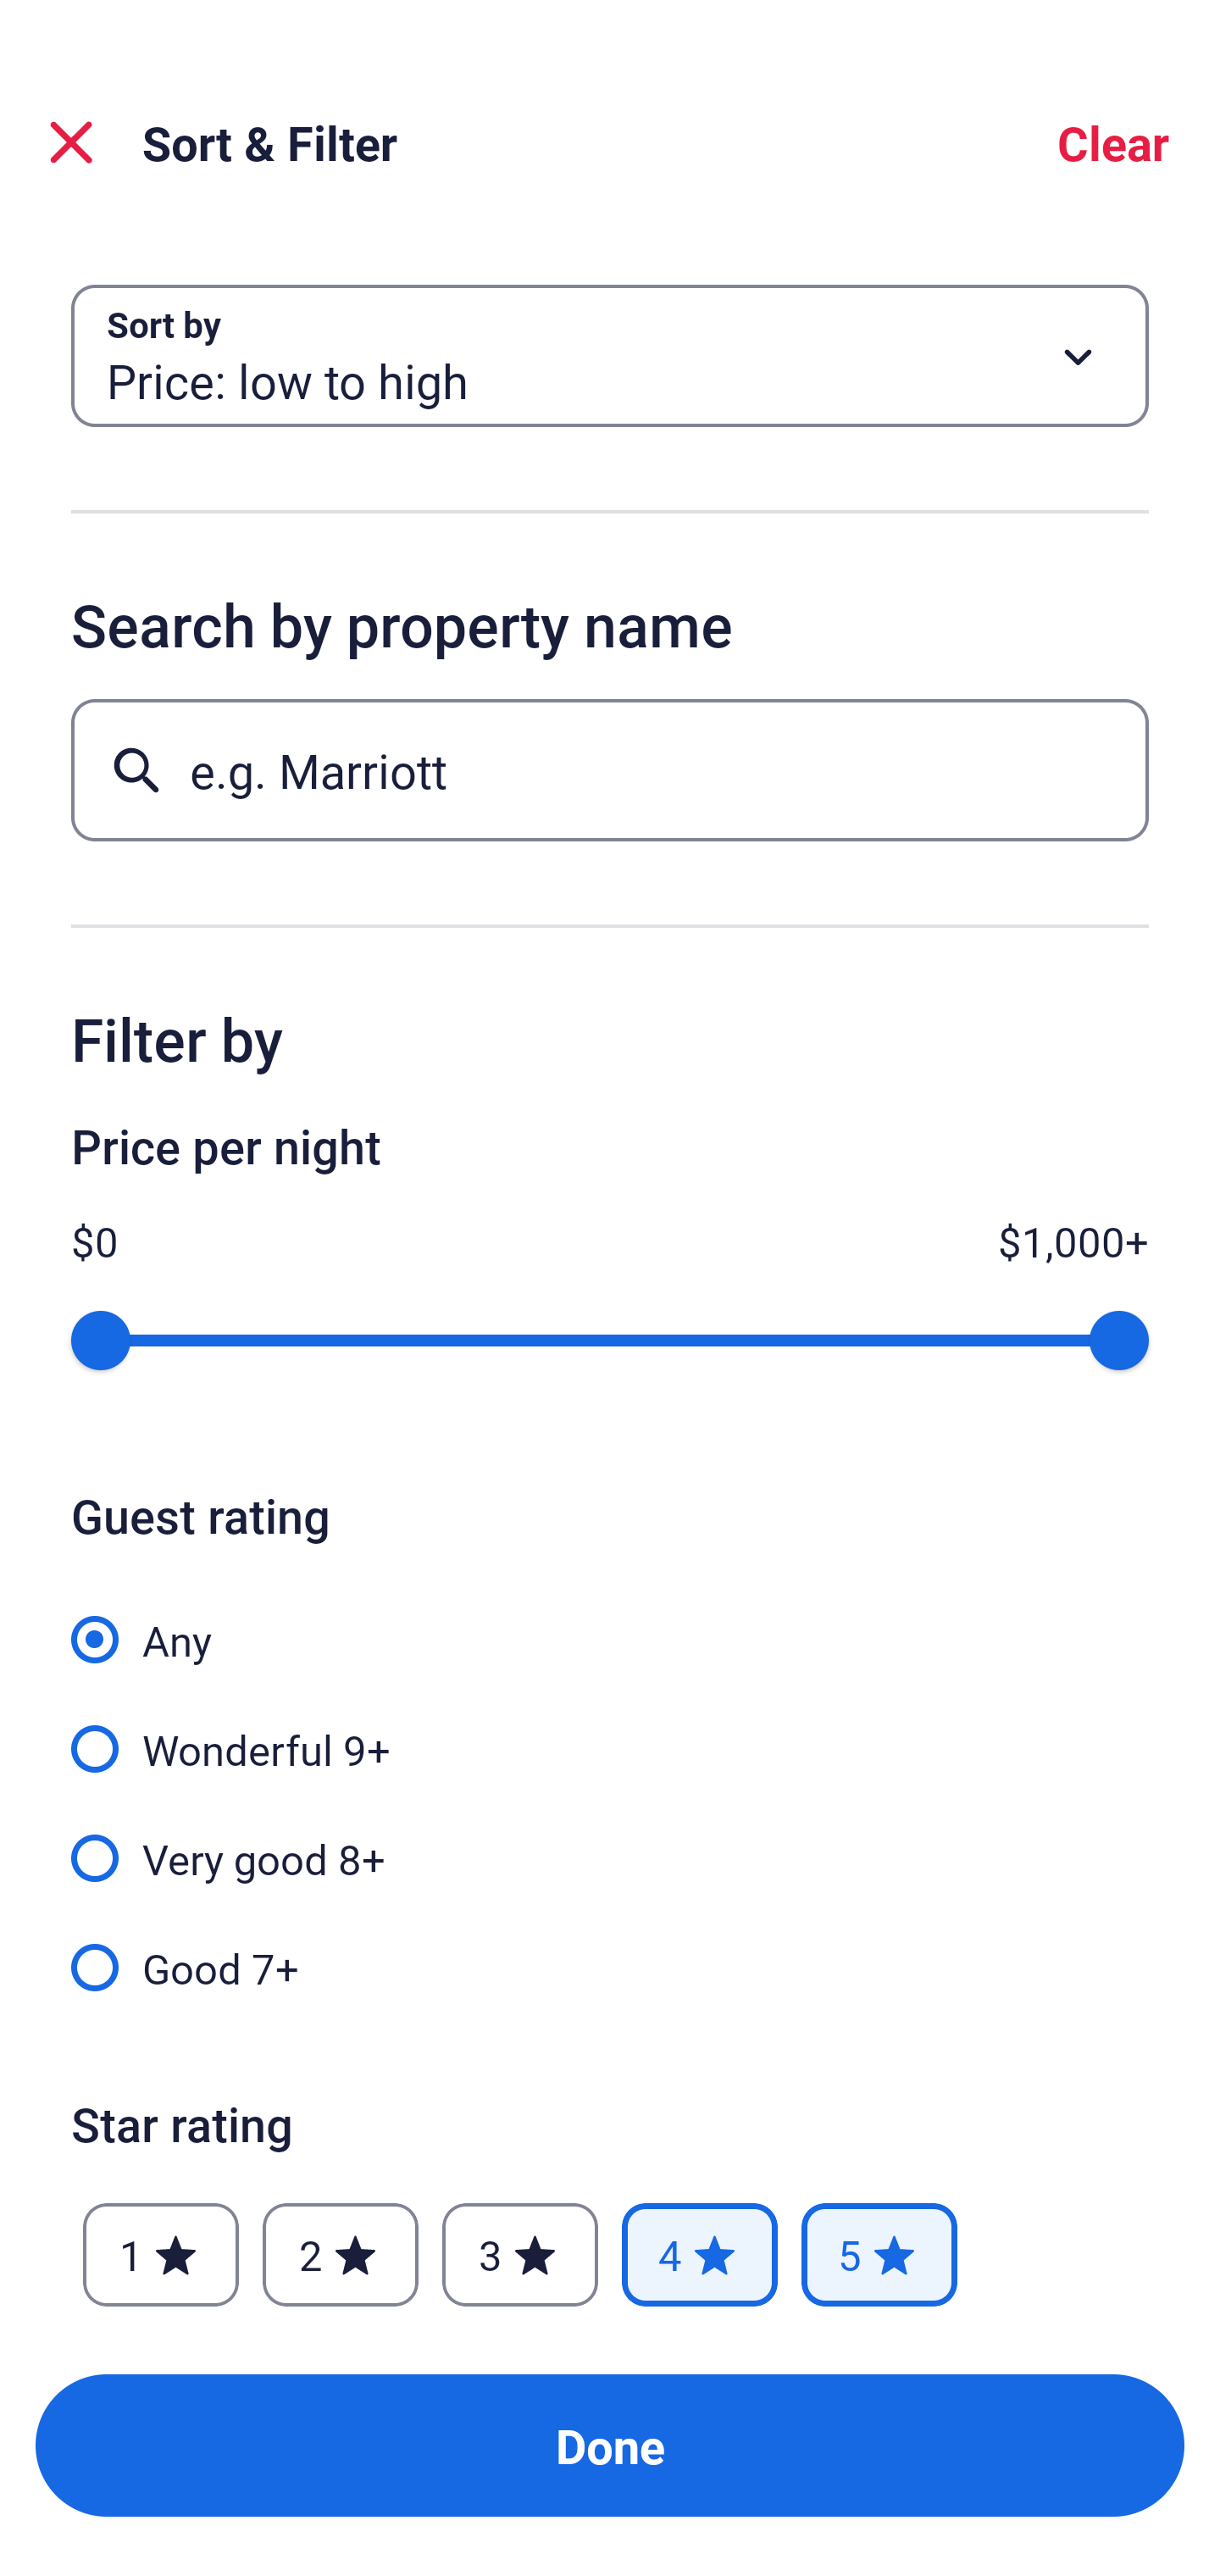 Image resolution: width=1220 pixels, height=2576 pixels. What do you see at coordinates (879, 2255) in the screenshot?
I see `5` at bounding box center [879, 2255].